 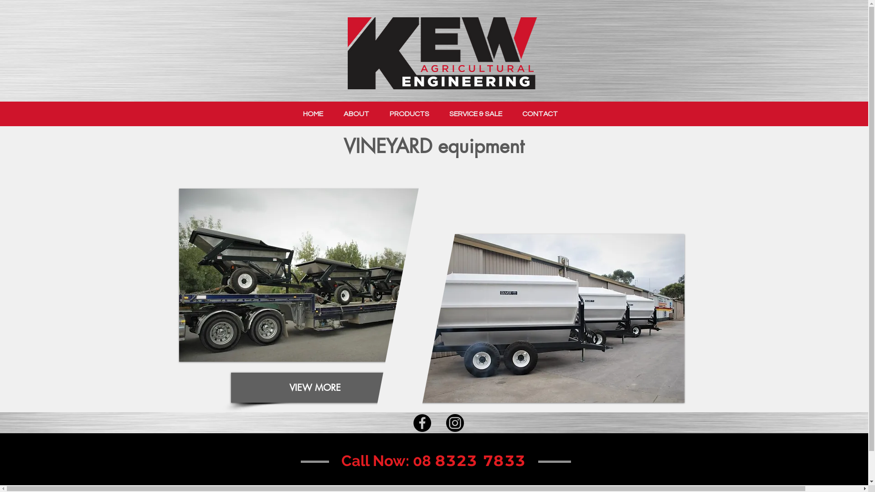 I want to click on PRODUCTS, so click(x=409, y=114).